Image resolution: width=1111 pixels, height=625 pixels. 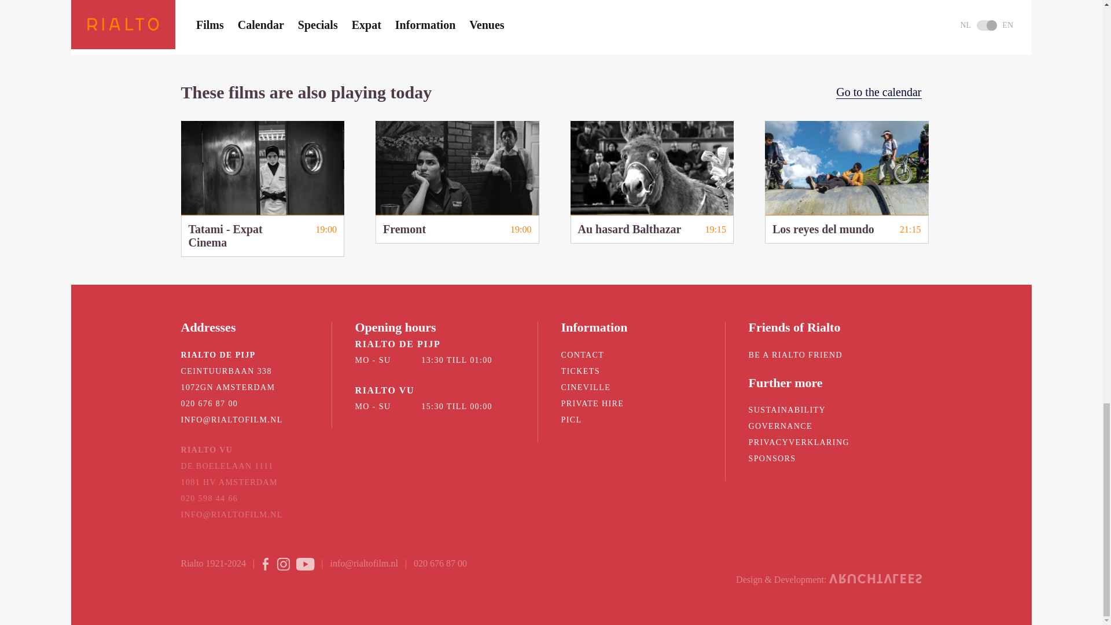 I want to click on Follow us on Instagram, so click(x=303, y=564).